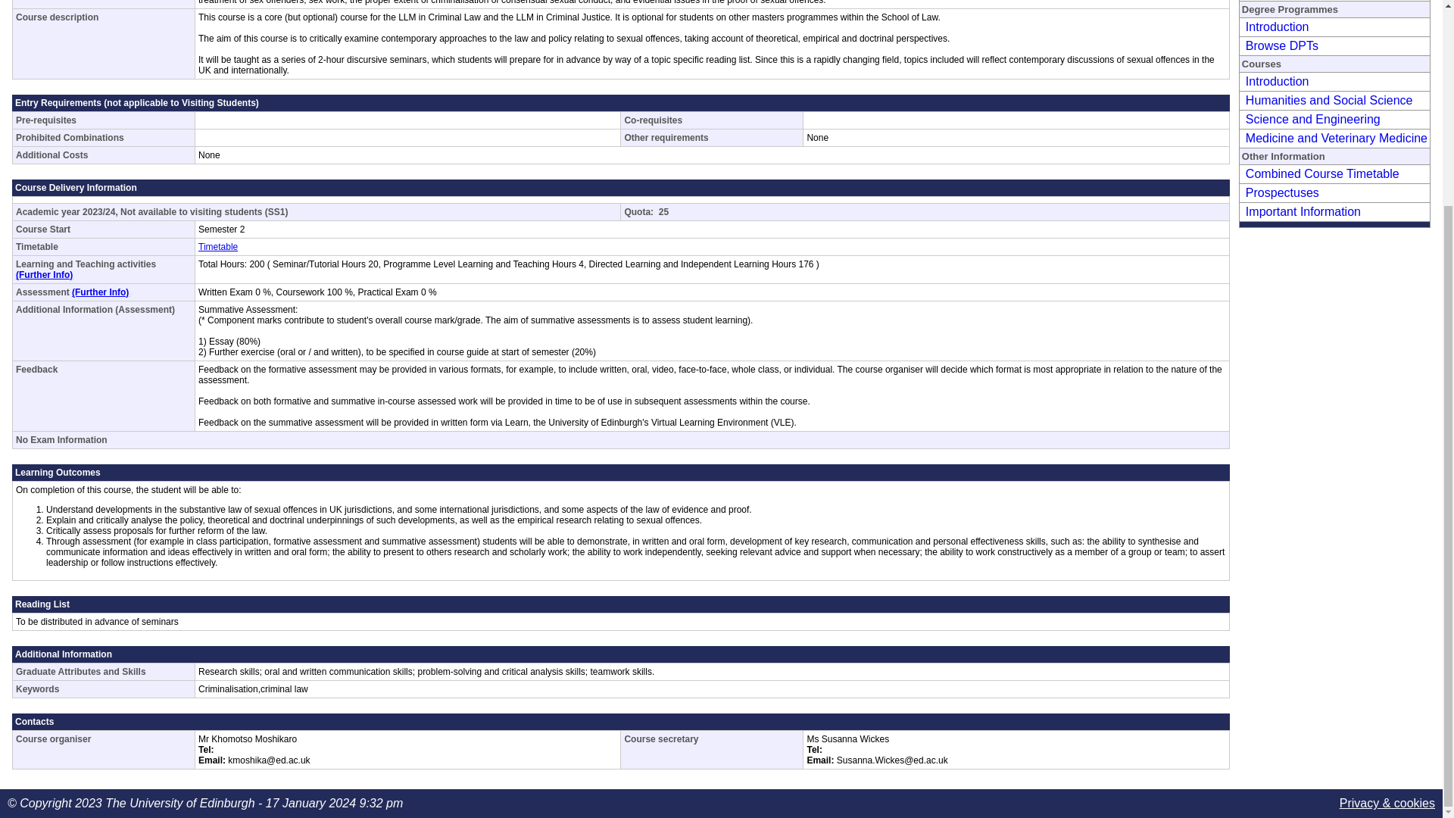 This screenshot has height=818, width=1454. Describe the element at coordinates (1301, 212) in the screenshot. I see `Important Information` at that location.